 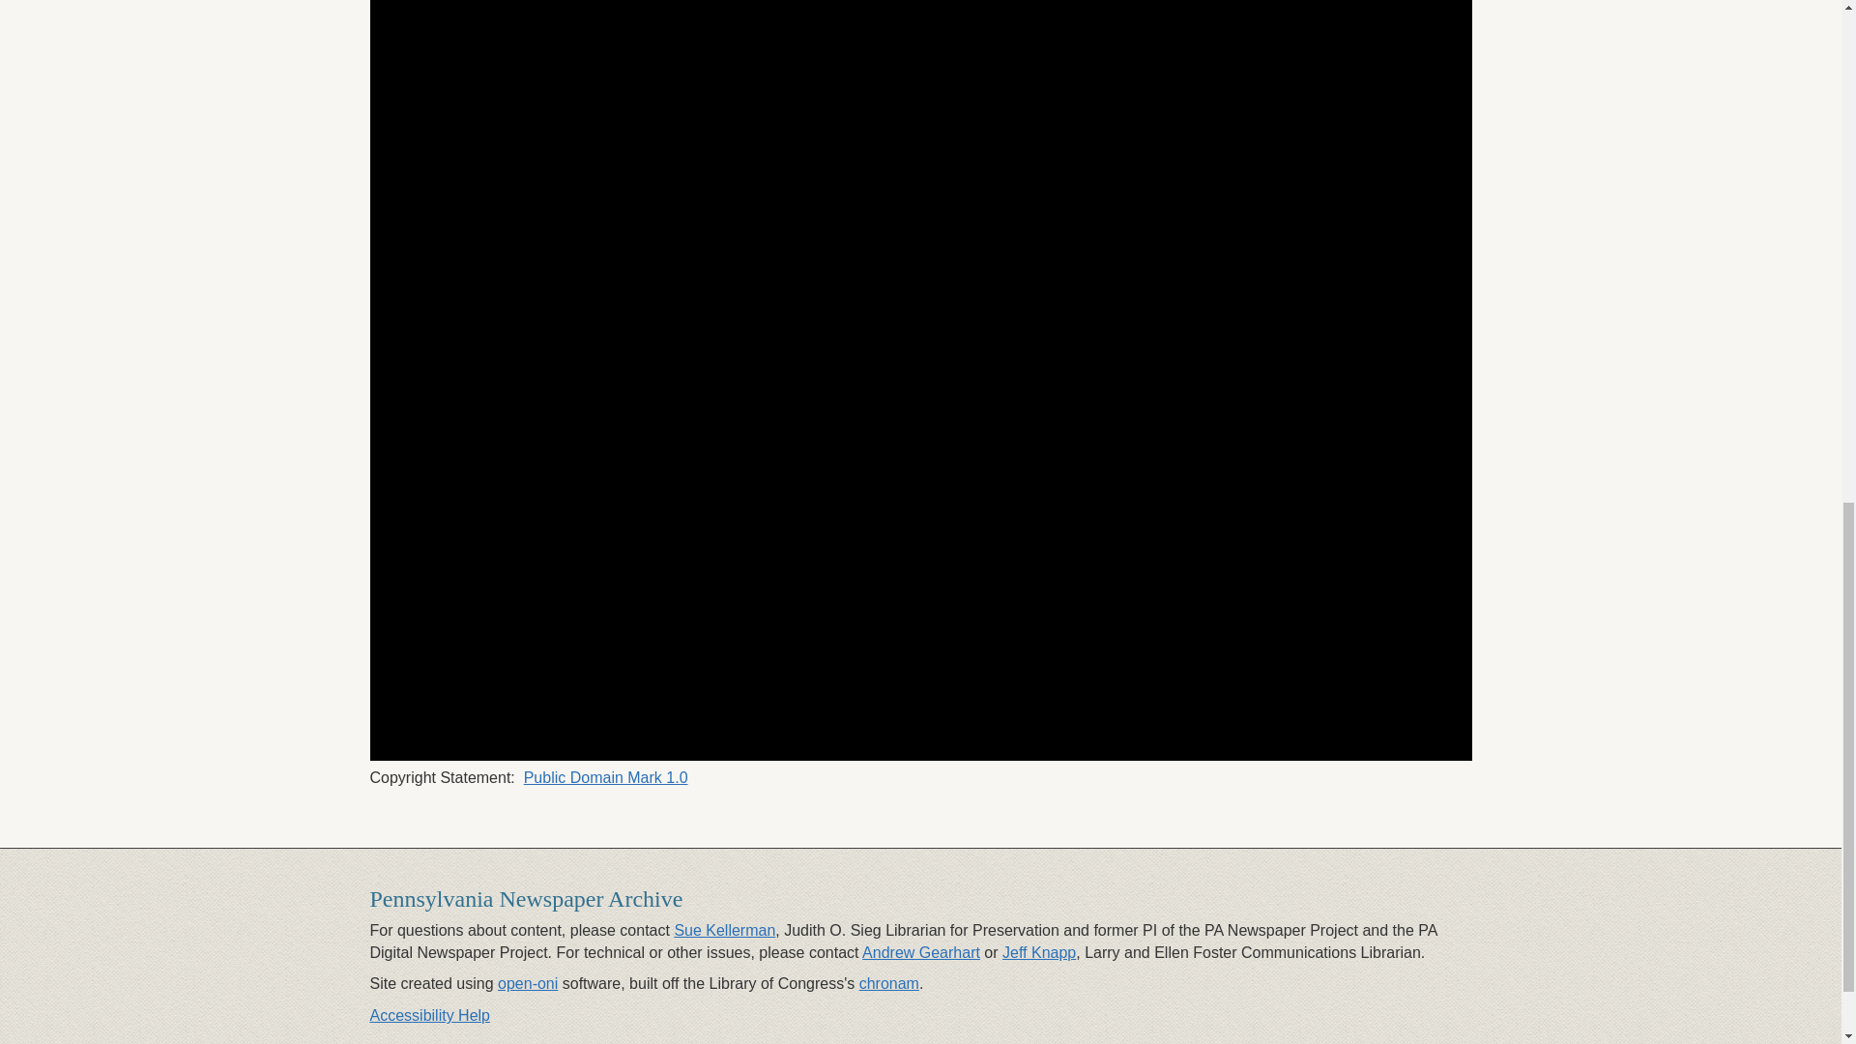 I want to click on open-oni, so click(x=528, y=983).